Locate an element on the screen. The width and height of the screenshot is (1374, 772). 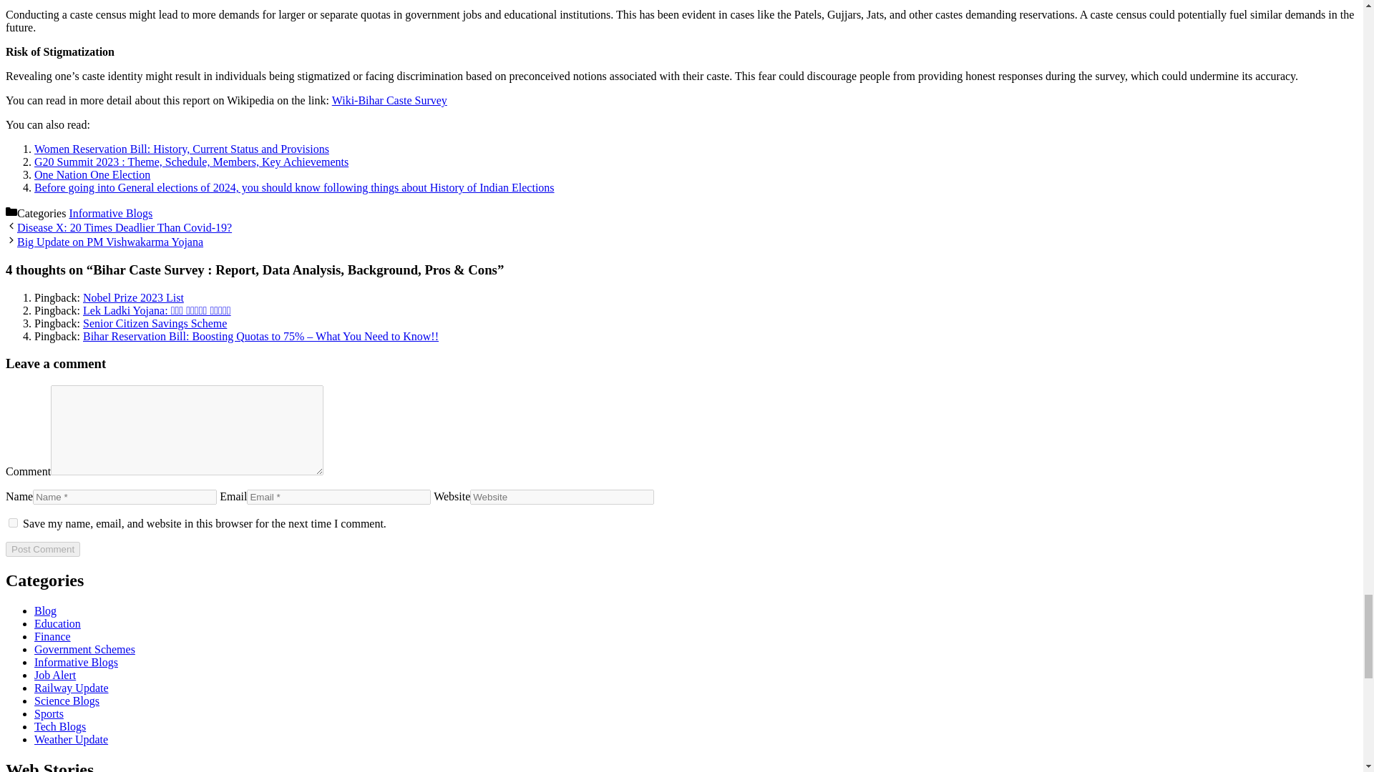
Railway Update is located at coordinates (72, 688).